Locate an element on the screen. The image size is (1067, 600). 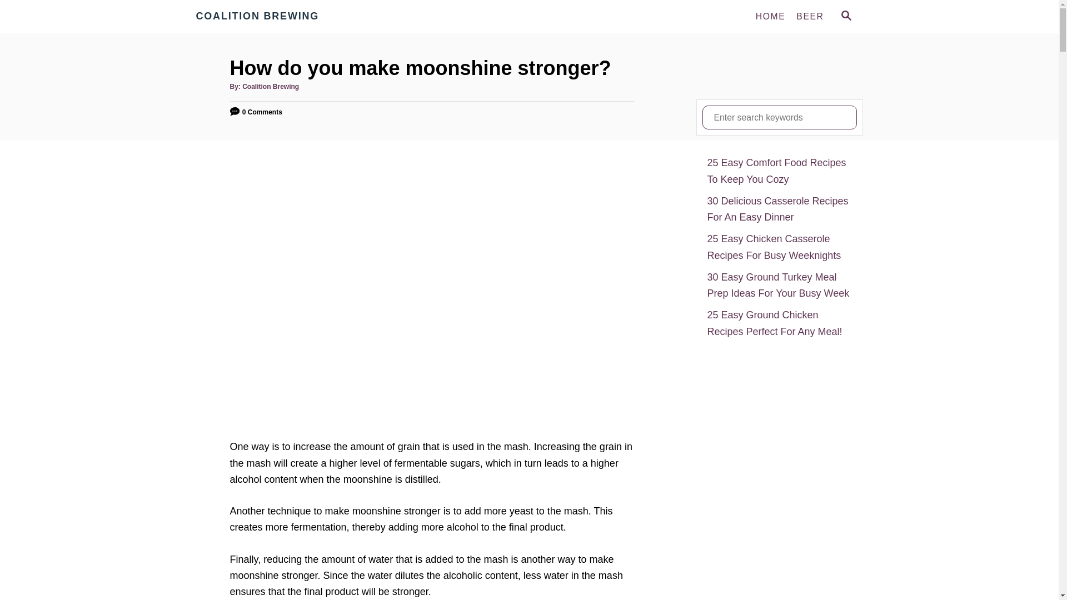
Coalition Brewing is located at coordinates (296, 17).